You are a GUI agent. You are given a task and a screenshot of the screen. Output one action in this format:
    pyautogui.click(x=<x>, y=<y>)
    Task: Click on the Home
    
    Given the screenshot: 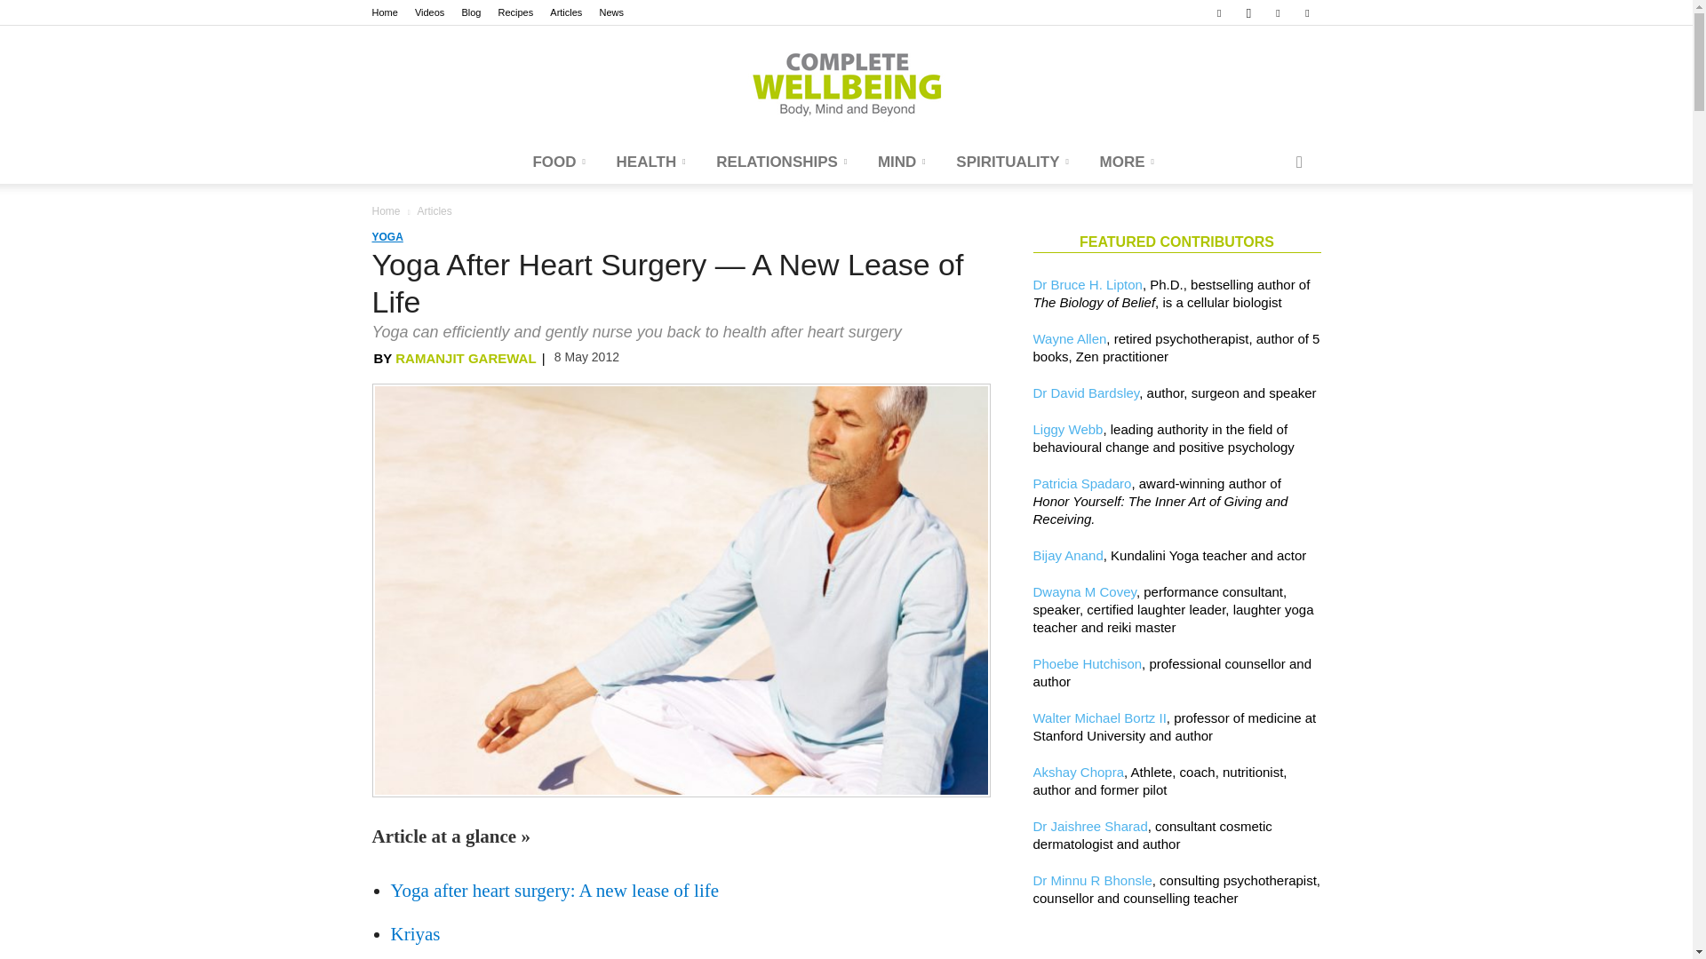 What is the action you would take?
    pyautogui.click(x=384, y=12)
    